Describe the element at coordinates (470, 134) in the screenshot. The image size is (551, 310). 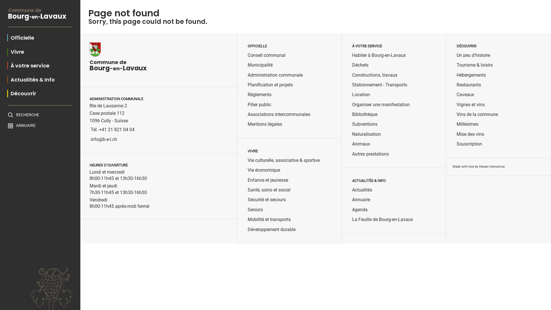
I see `Mise des vins` at that location.